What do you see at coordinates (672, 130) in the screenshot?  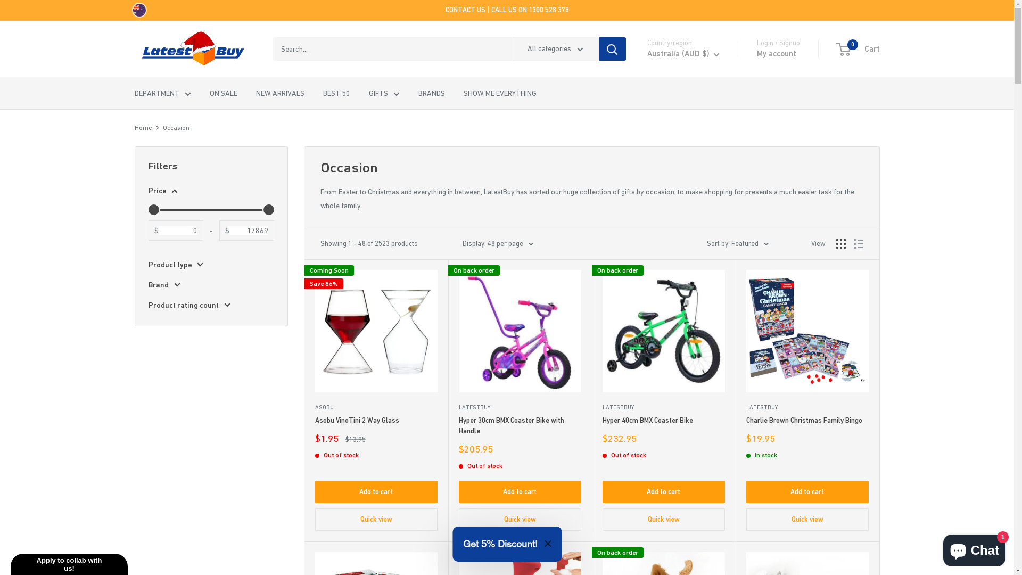 I see `BE` at bounding box center [672, 130].